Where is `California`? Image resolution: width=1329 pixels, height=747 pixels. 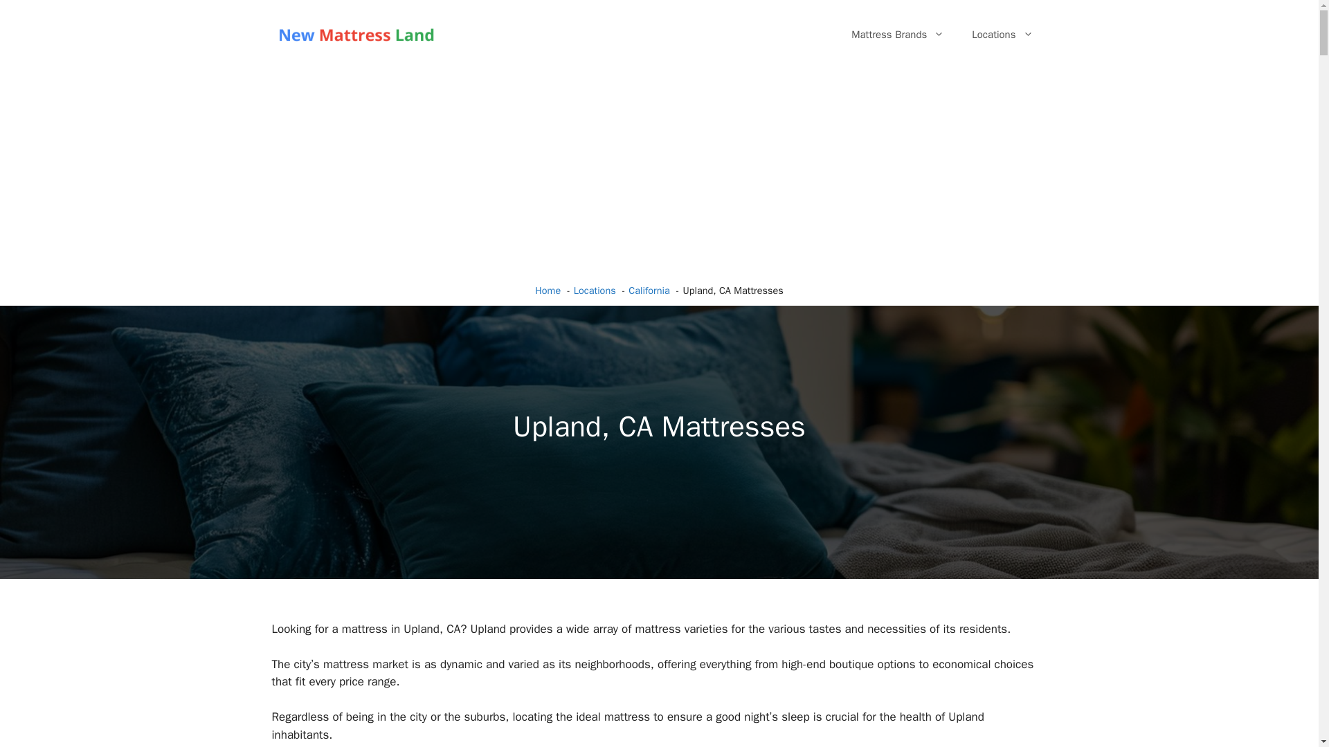 California is located at coordinates (649, 290).